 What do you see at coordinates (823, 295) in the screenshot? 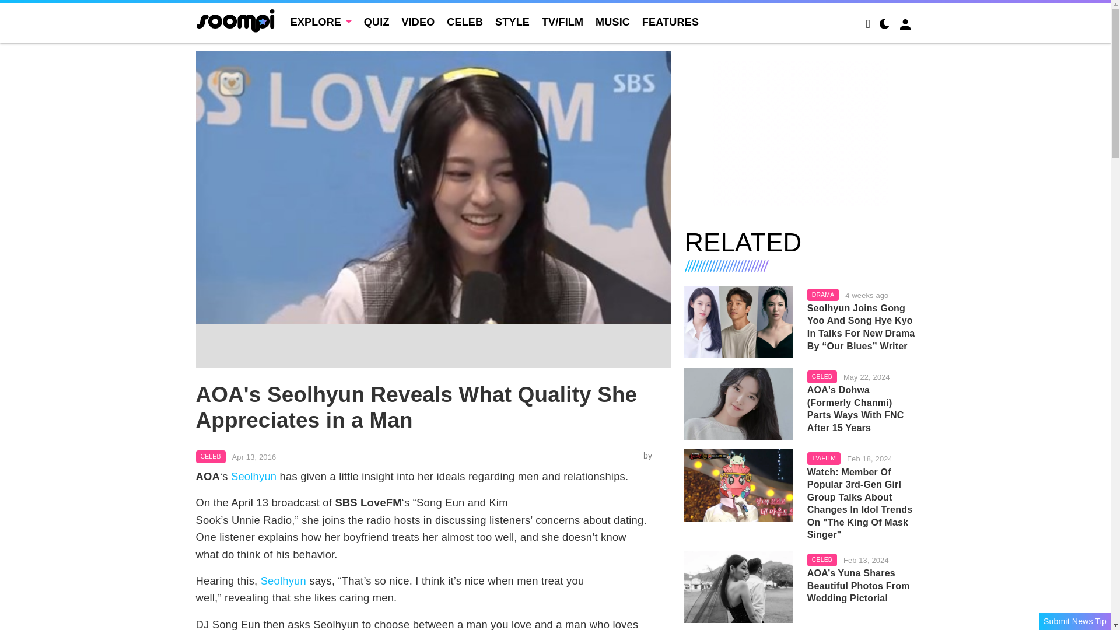
I see `Drama` at bounding box center [823, 295].